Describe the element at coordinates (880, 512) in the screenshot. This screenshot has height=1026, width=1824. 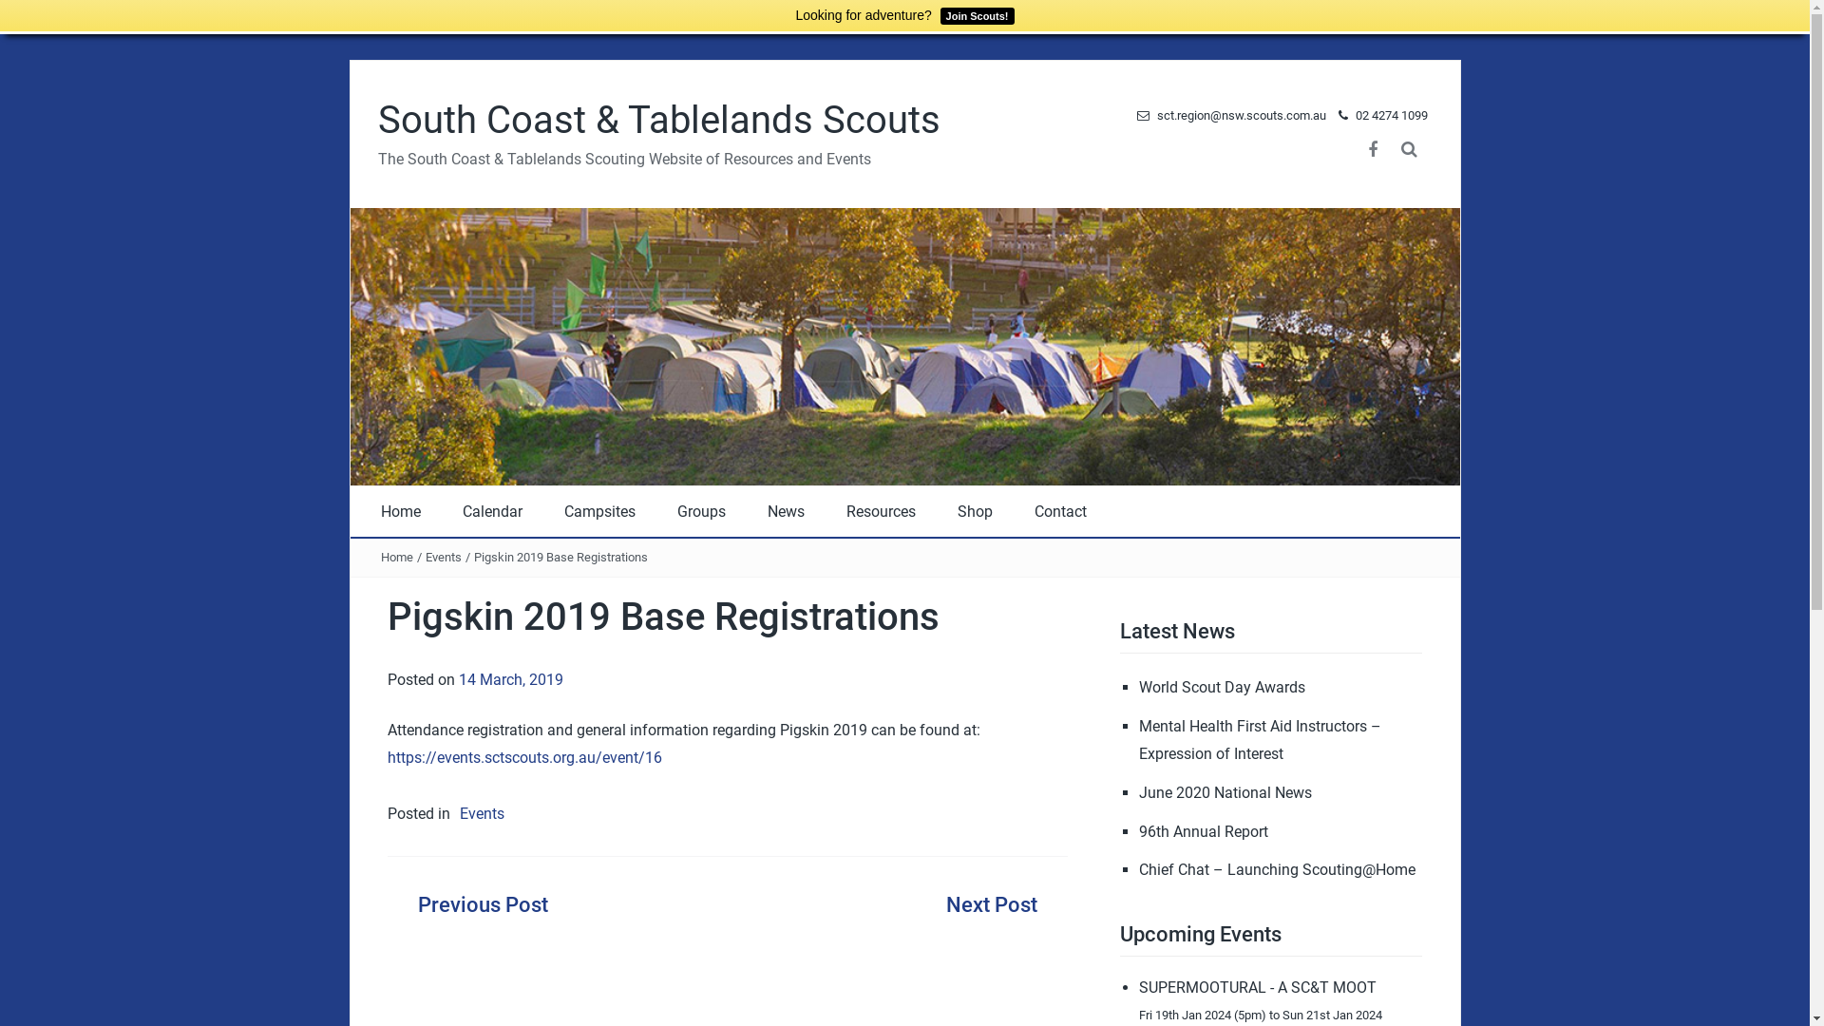
I see `Resources` at that location.